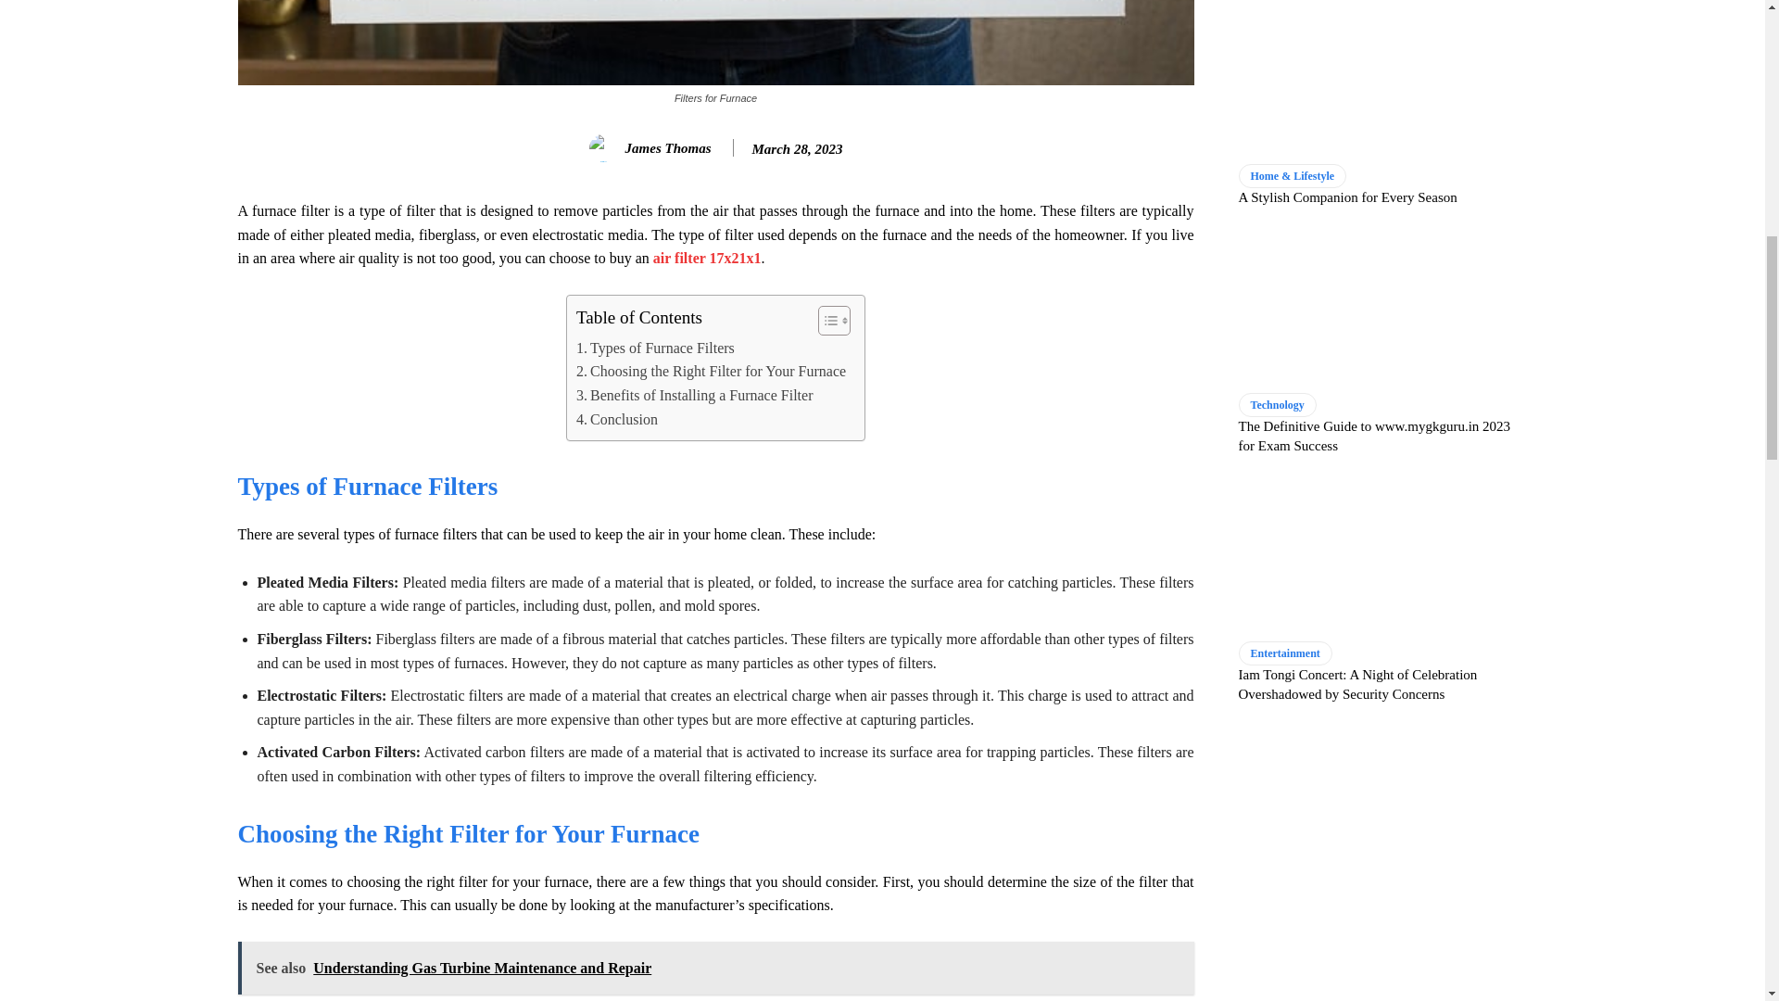 The image size is (1779, 1001). I want to click on James Thomas, so click(606, 147).